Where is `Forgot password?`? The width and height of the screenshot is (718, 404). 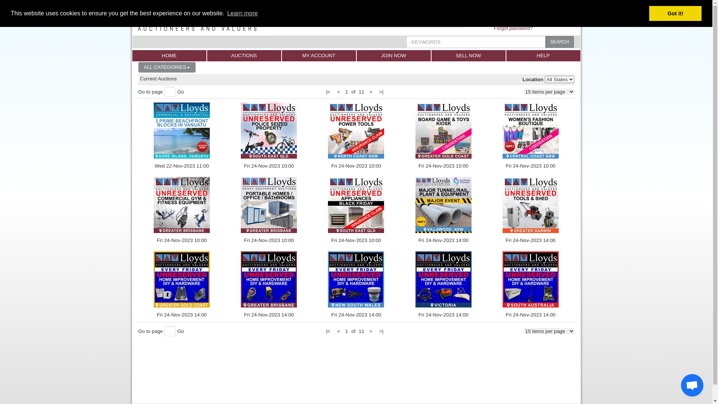
Forgot password? is located at coordinates (513, 28).